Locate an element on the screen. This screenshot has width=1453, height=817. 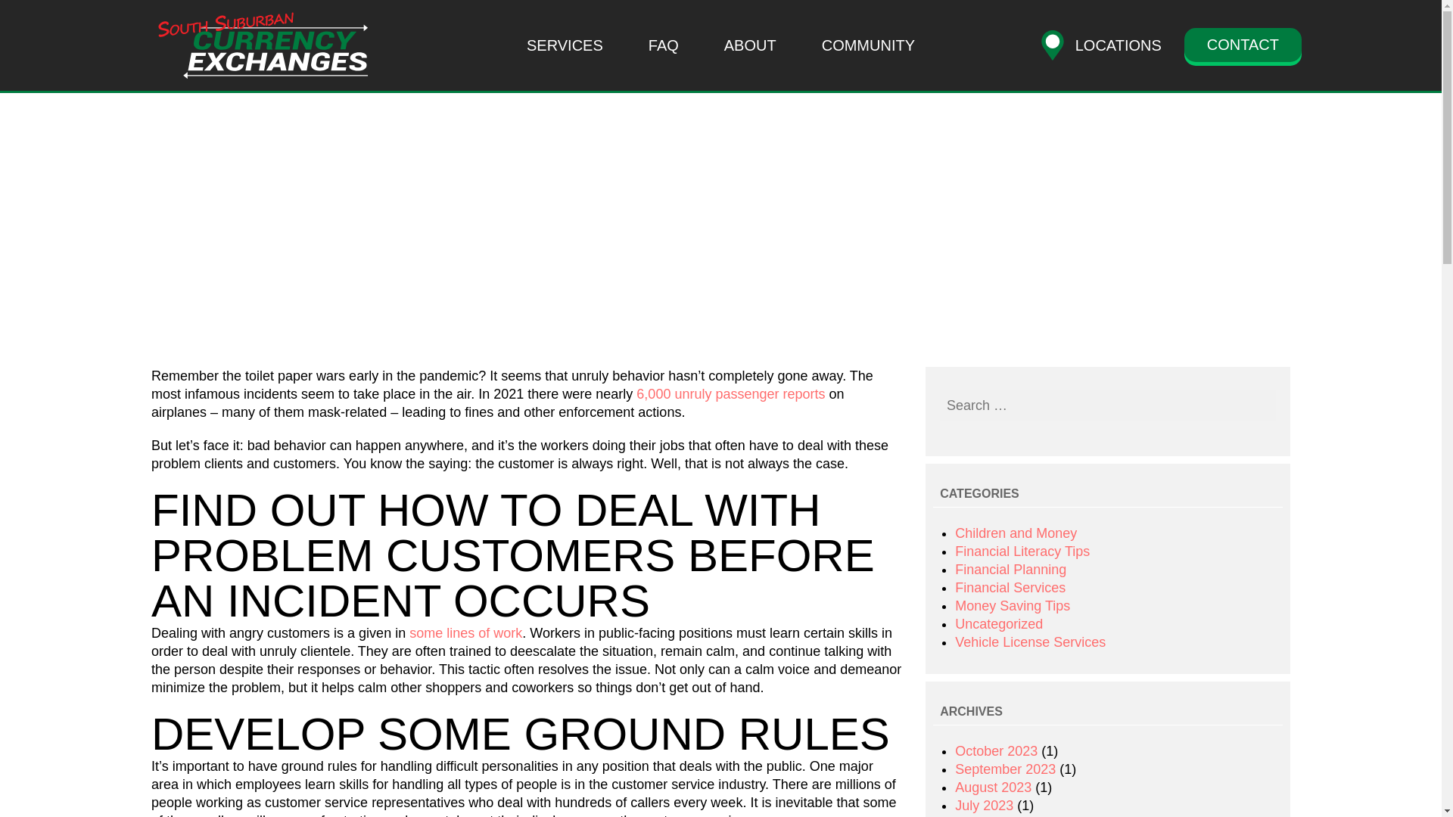
SERVICES is located at coordinates (565, 45).